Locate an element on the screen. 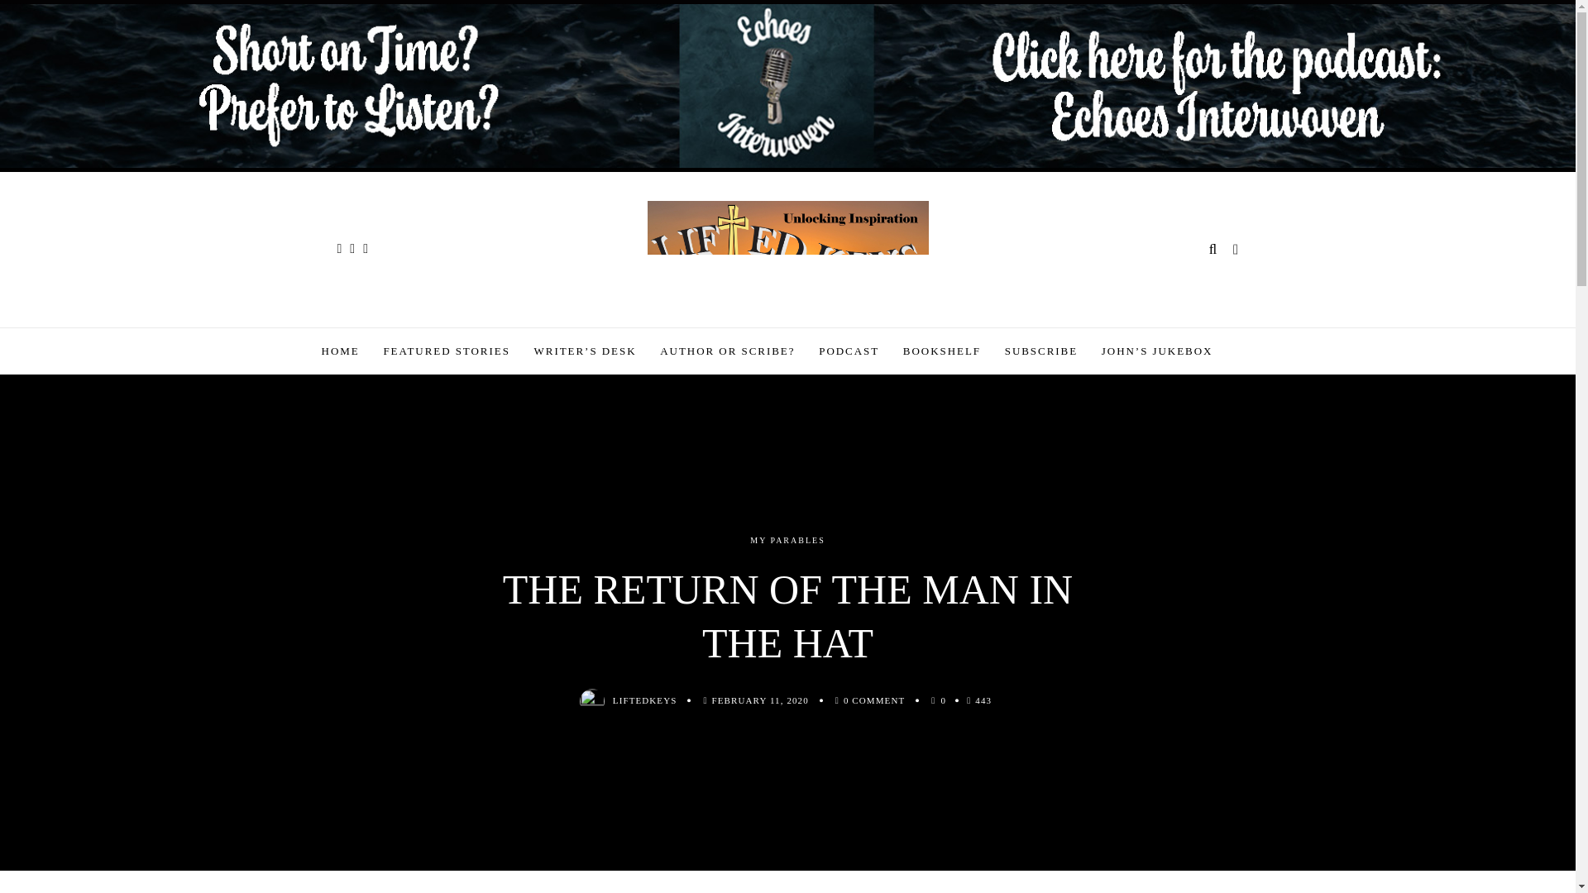 The image size is (1588, 893). PODCAST is located at coordinates (849, 351).